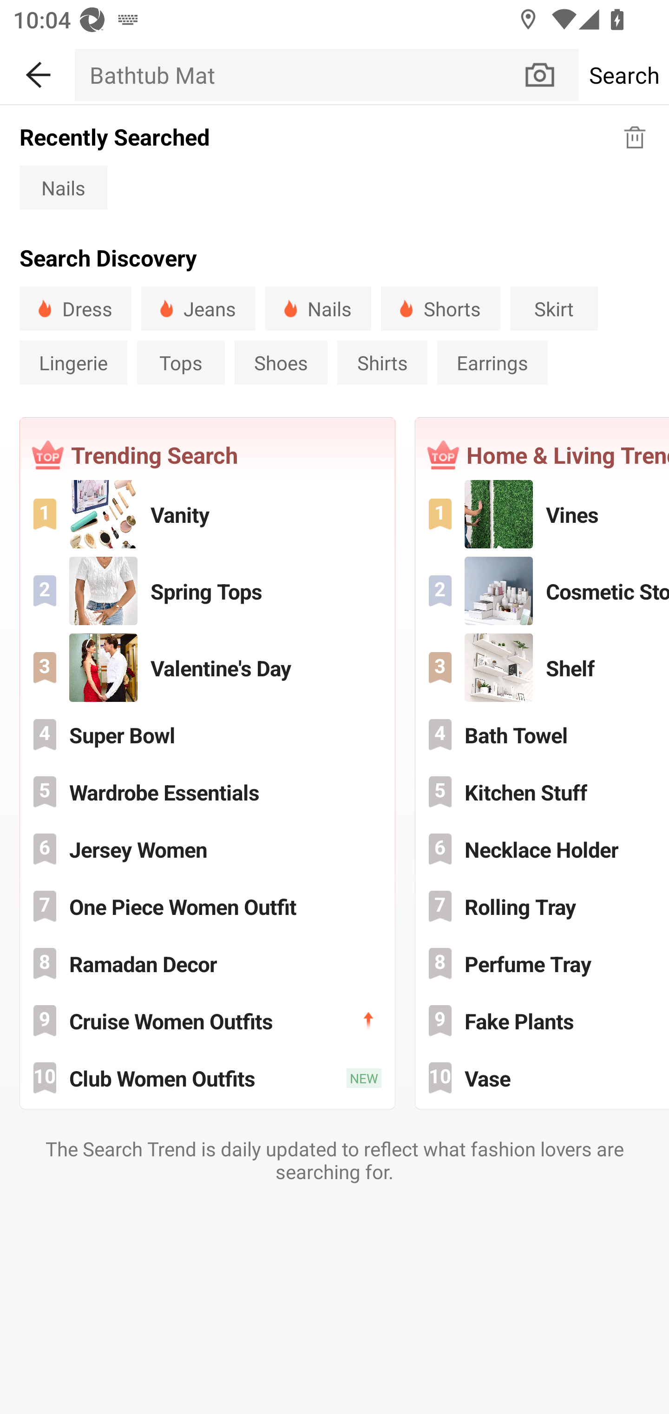  What do you see at coordinates (63, 187) in the screenshot?
I see `Nails` at bounding box center [63, 187].